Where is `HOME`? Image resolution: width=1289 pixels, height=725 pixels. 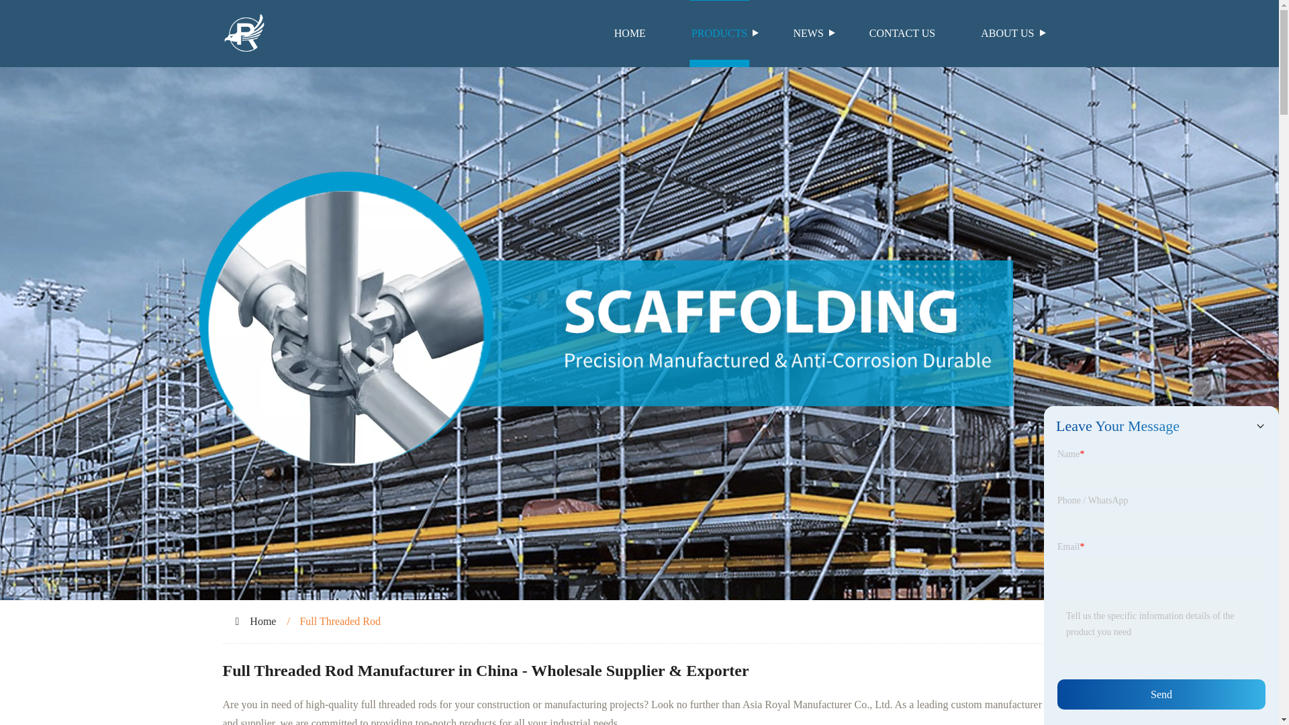
HOME is located at coordinates (630, 34).